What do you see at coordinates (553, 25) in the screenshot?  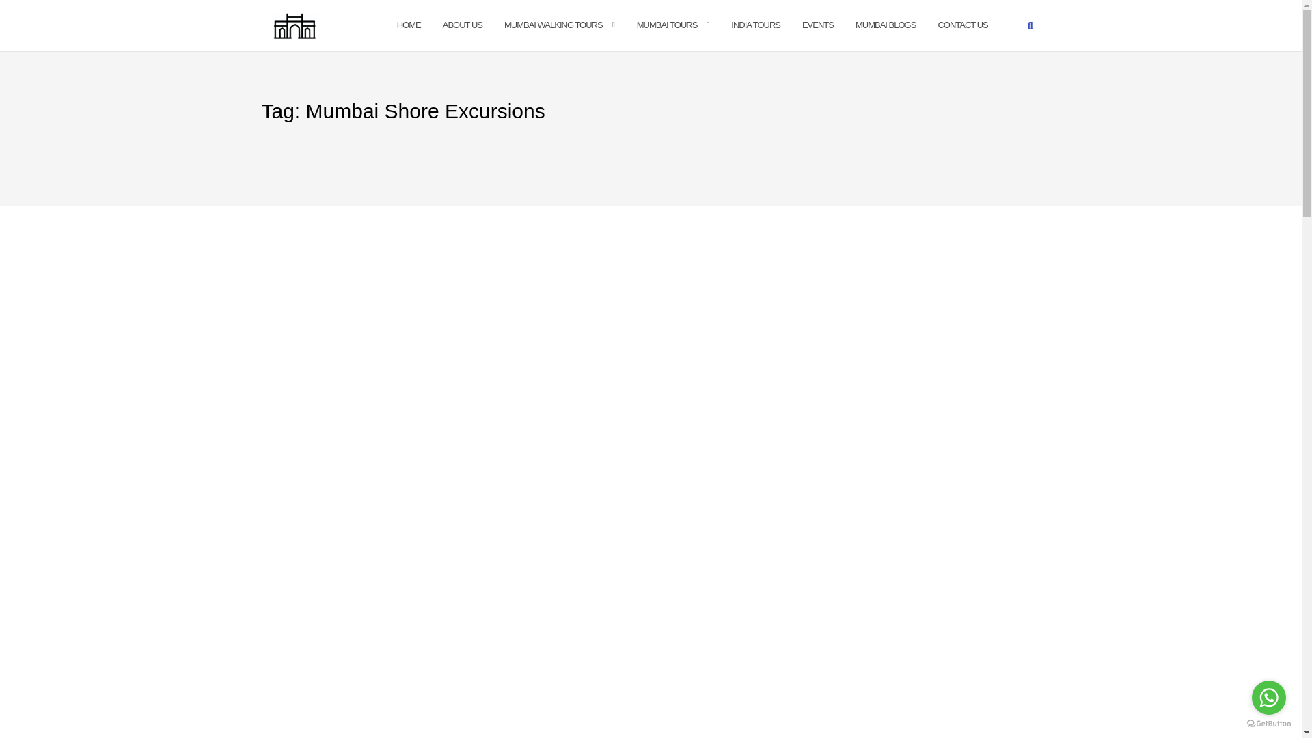 I see `Mumbai Walking Tours` at bounding box center [553, 25].